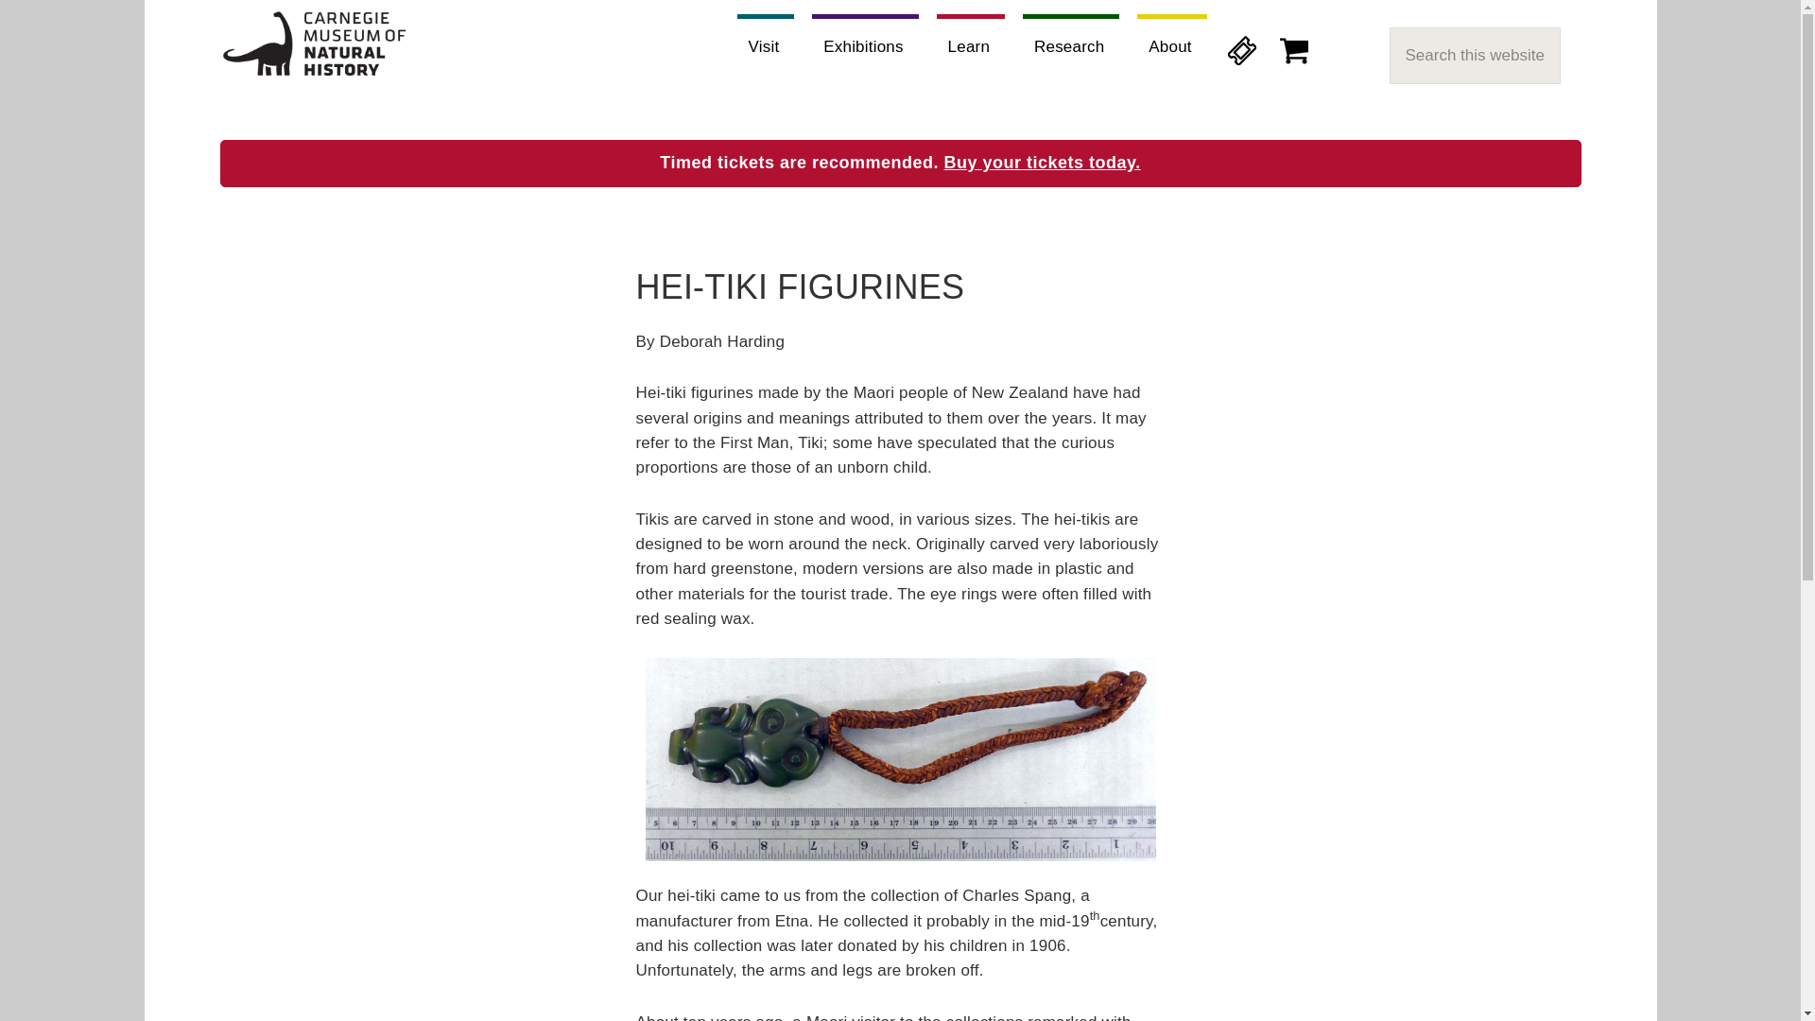 The image size is (1815, 1021). I want to click on Buy your tickets today., so click(1042, 163).